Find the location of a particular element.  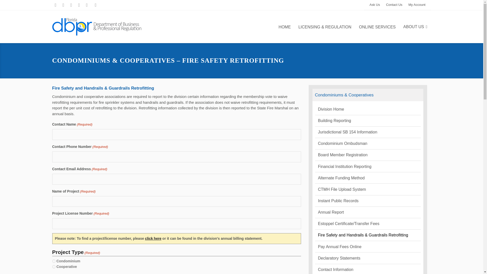

Ask Us is located at coordinates (375, 5).